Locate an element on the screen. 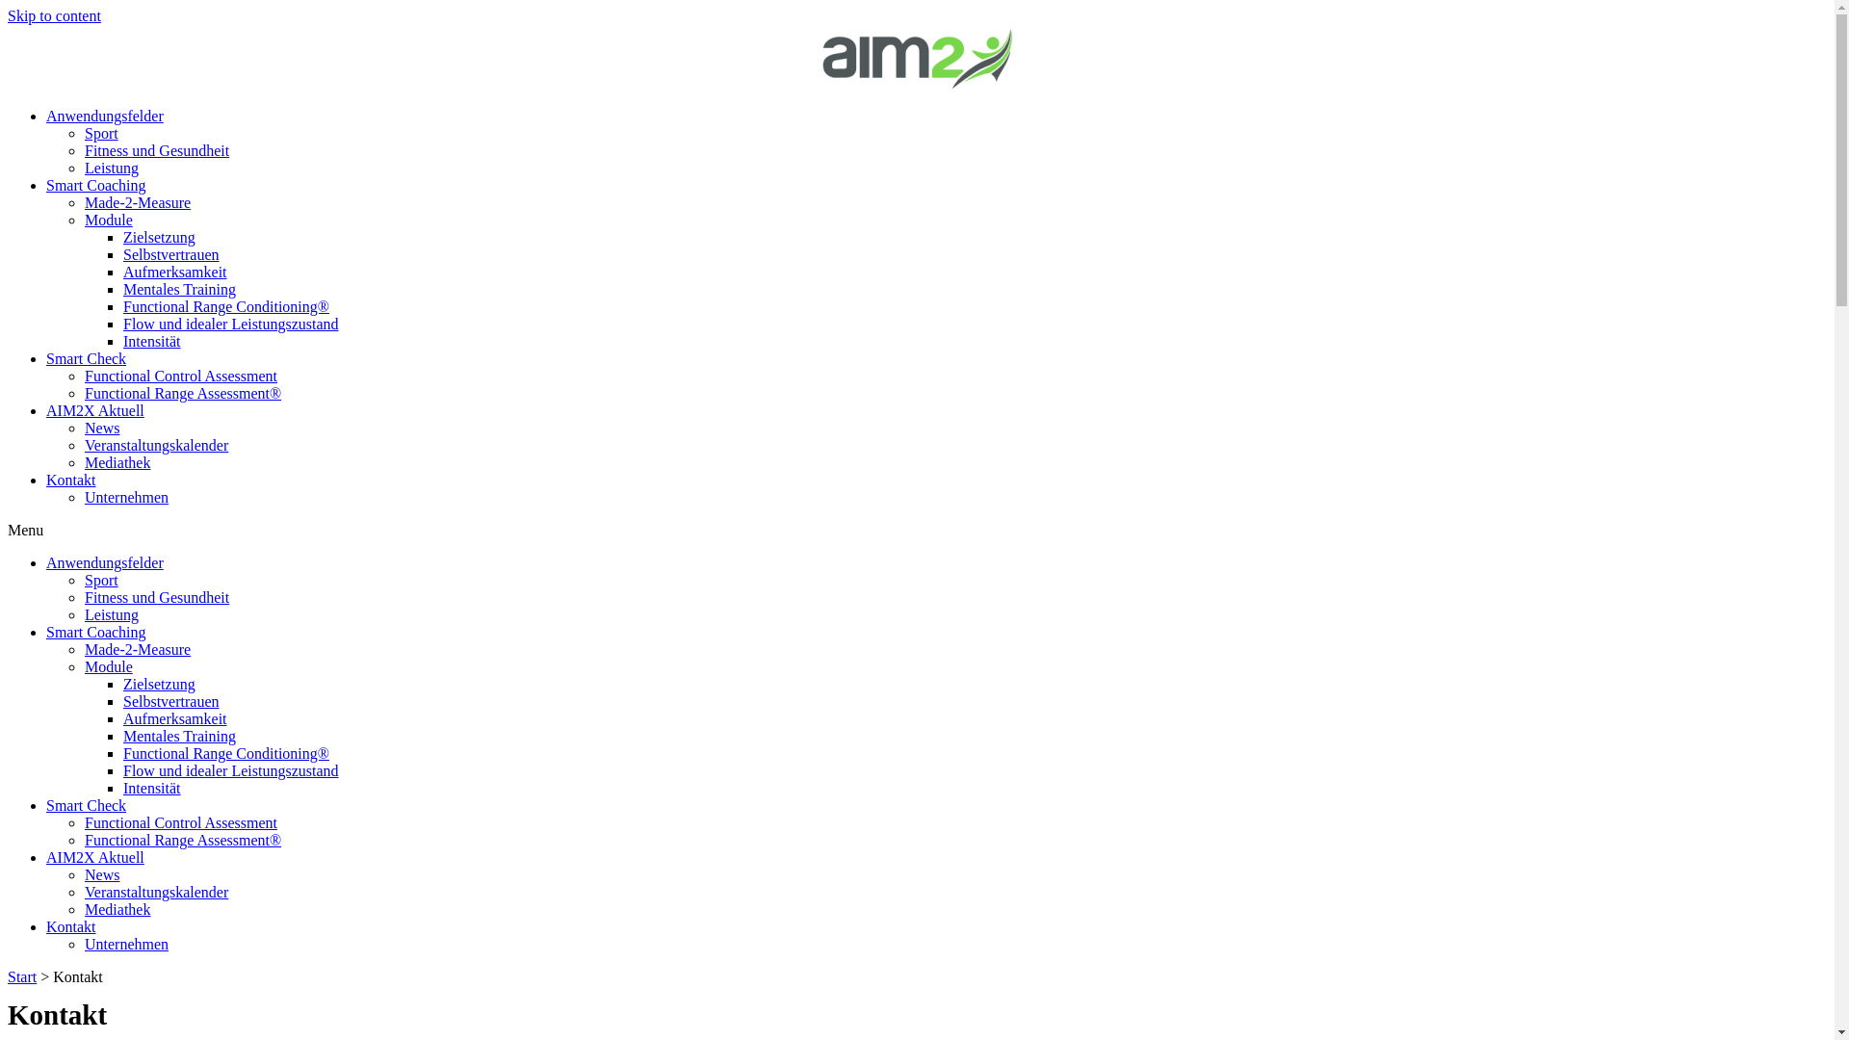 The height and width of the screenshot is (1040, 1849). Kontakt is located at coordinates (71, 926).